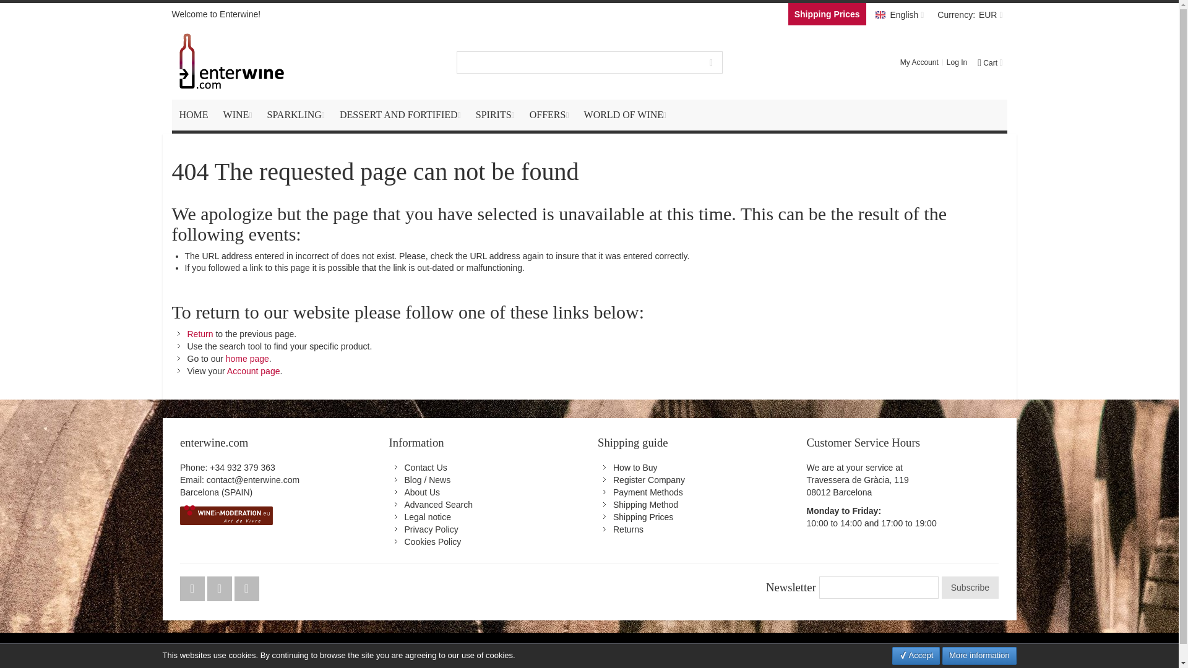 The width and height of the screenshot is (1188, 668). What do you see at coordinates (827, 14) in the screenshot?
I see `Shipping Prices` at bounding box center [827, 14].